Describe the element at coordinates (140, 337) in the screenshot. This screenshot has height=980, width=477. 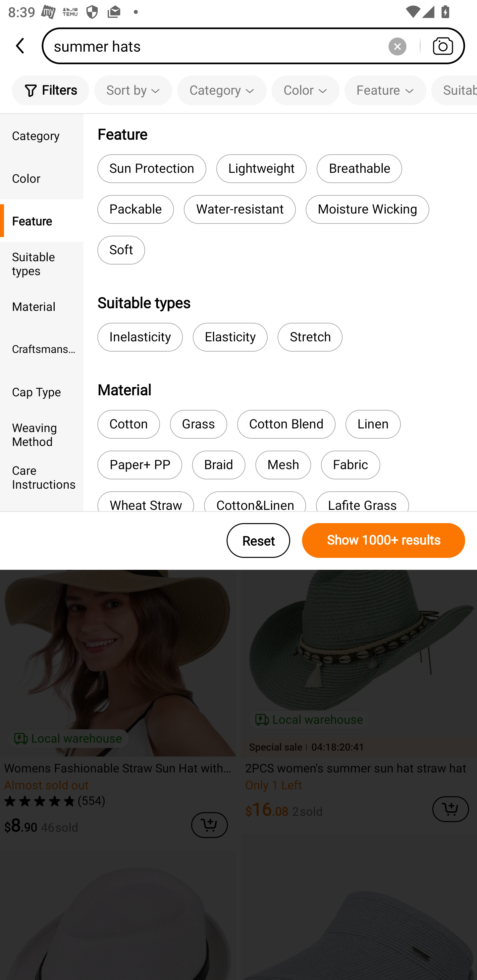
I see `Inelasticity` at that location.